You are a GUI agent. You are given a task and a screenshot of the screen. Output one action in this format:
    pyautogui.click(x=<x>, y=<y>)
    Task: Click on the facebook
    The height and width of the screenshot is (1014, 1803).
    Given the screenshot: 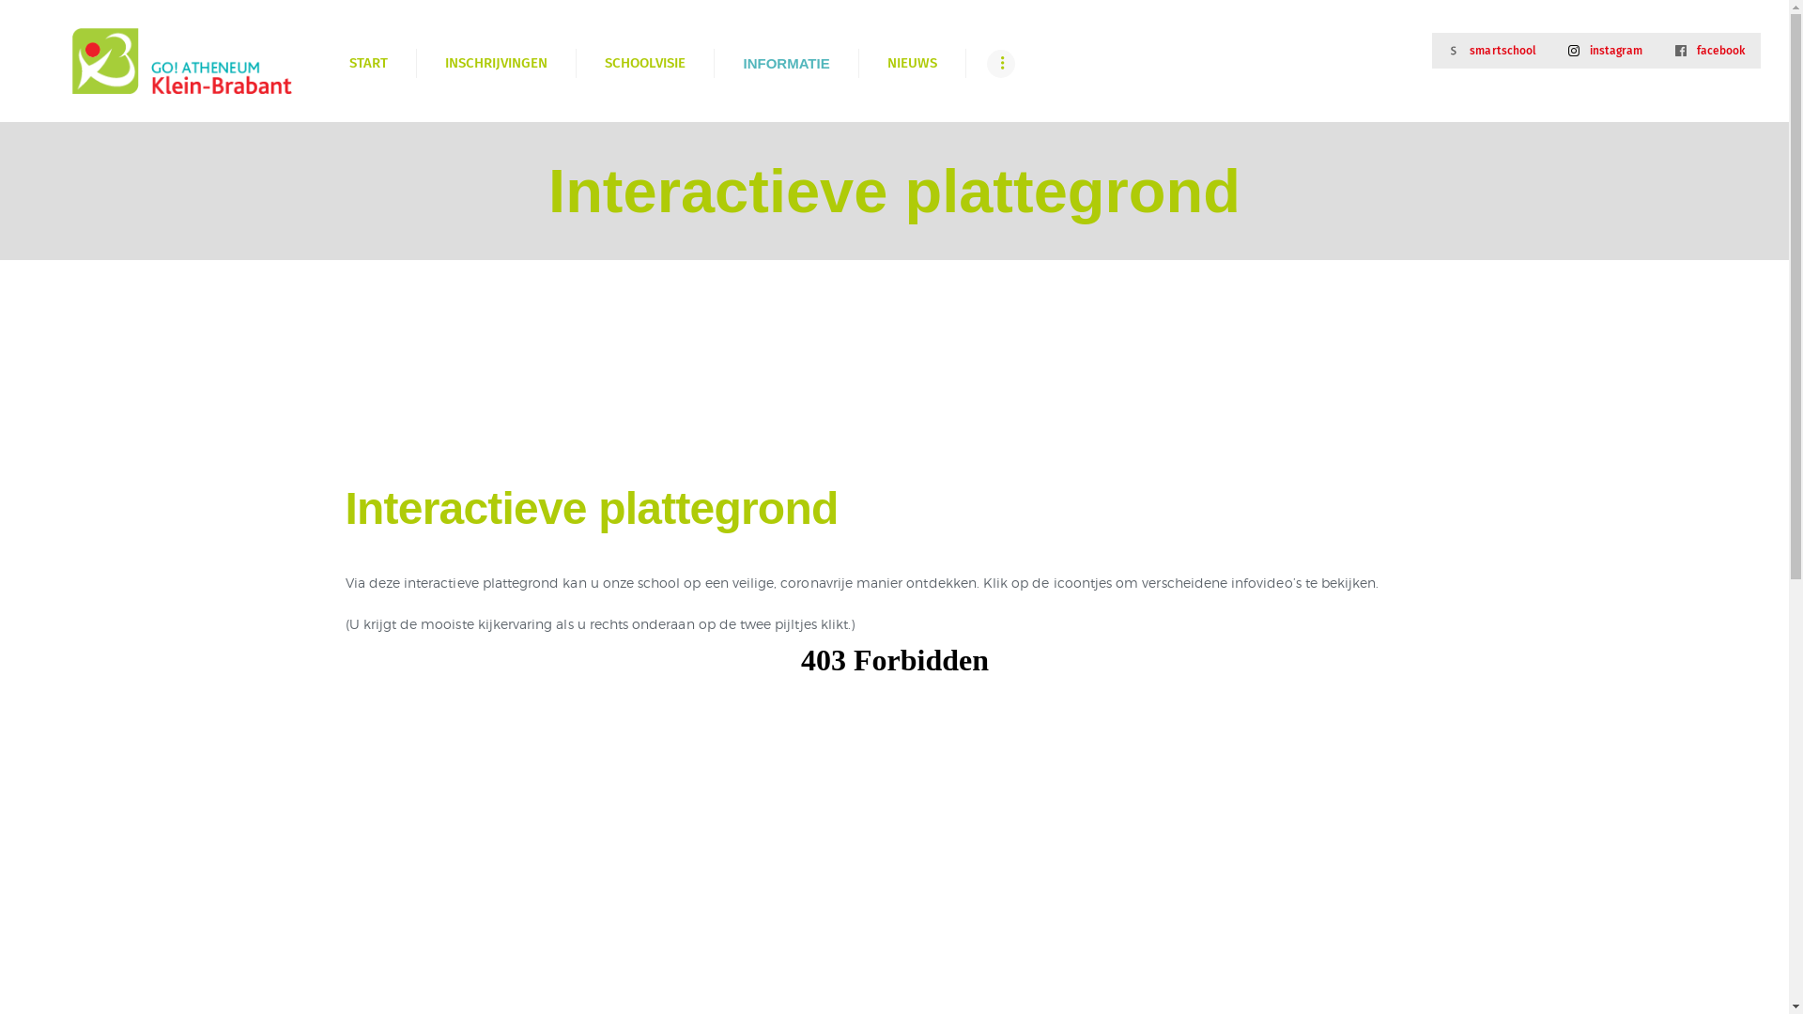 What is the action you would take?
    pyautogui.click(x=1710, y=51)
    